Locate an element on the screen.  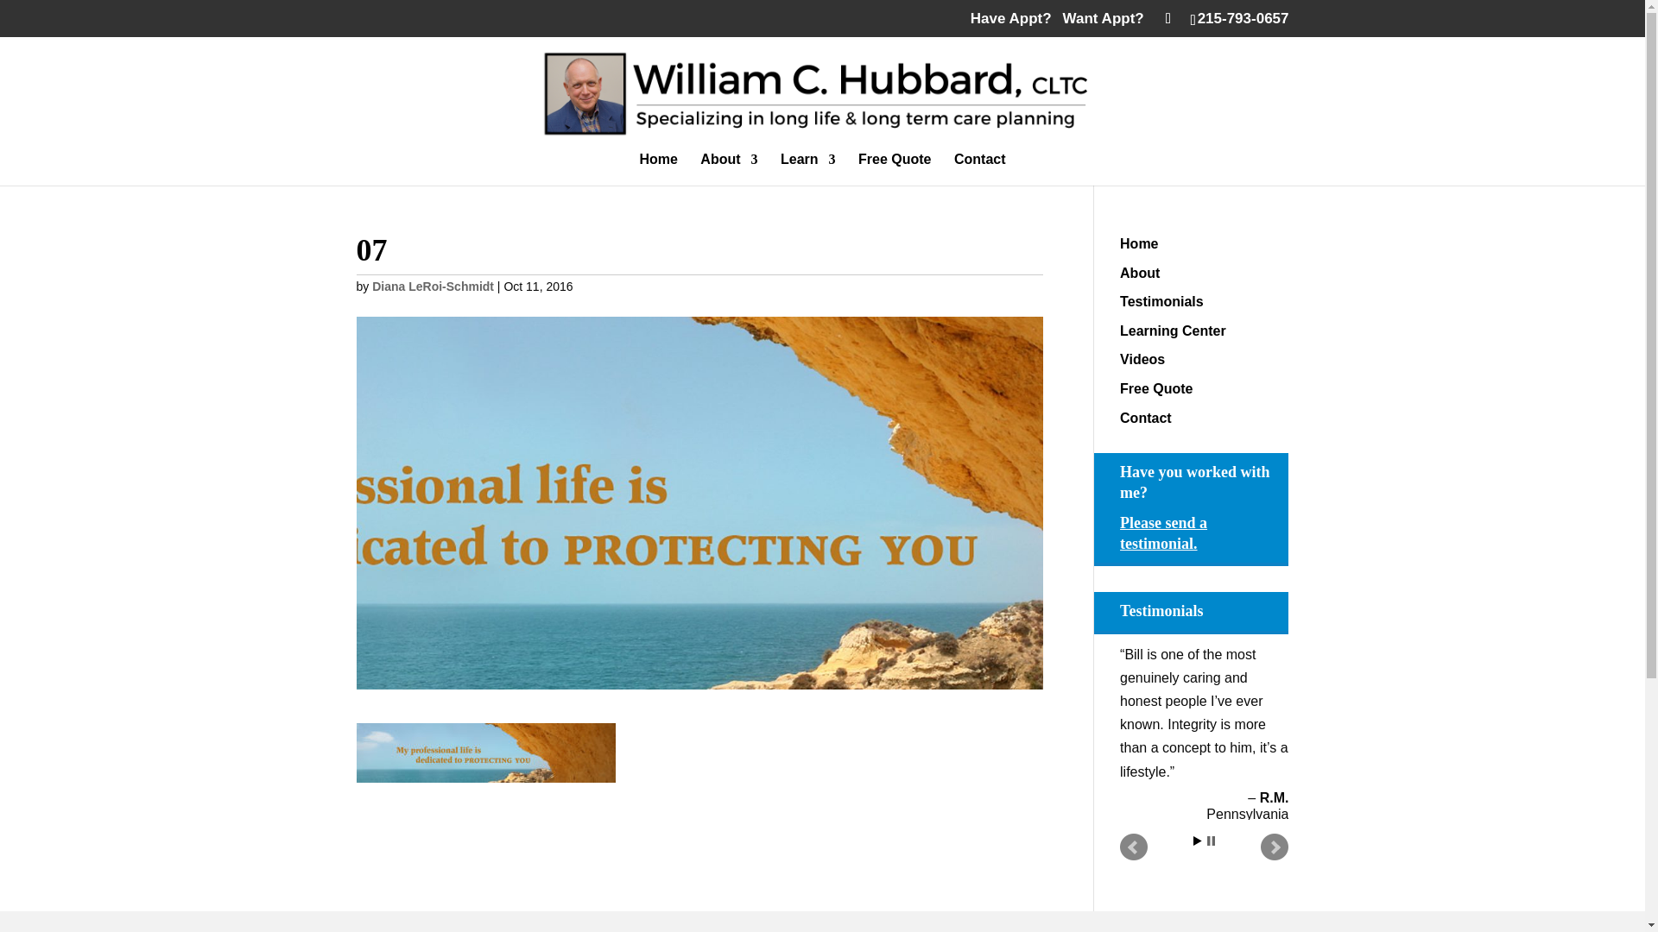
Free Quote is located at coordinates (1155, 388).